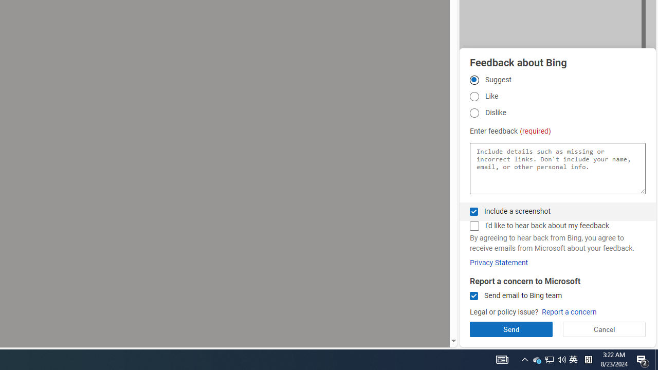  I want to click on Send email to Bing team, so click(474, 296).